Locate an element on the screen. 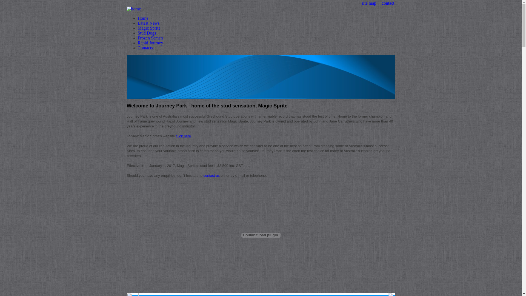 The image size is (526, 296). click here is located at coordinates (184, 136).